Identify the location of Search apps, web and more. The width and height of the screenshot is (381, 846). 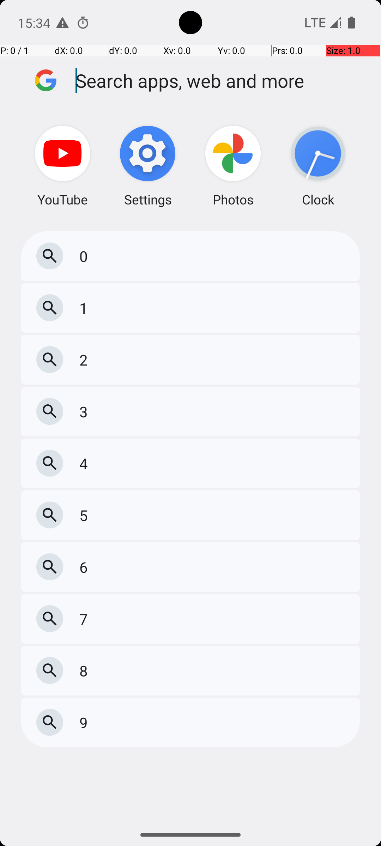
(218, 80).